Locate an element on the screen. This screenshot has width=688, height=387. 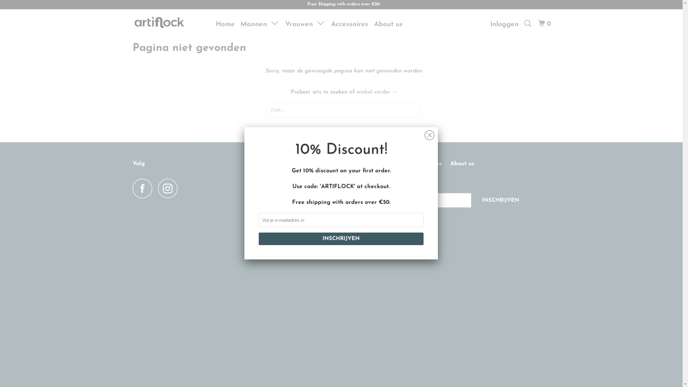
Vrouwen is located at coordinates (390, 164).